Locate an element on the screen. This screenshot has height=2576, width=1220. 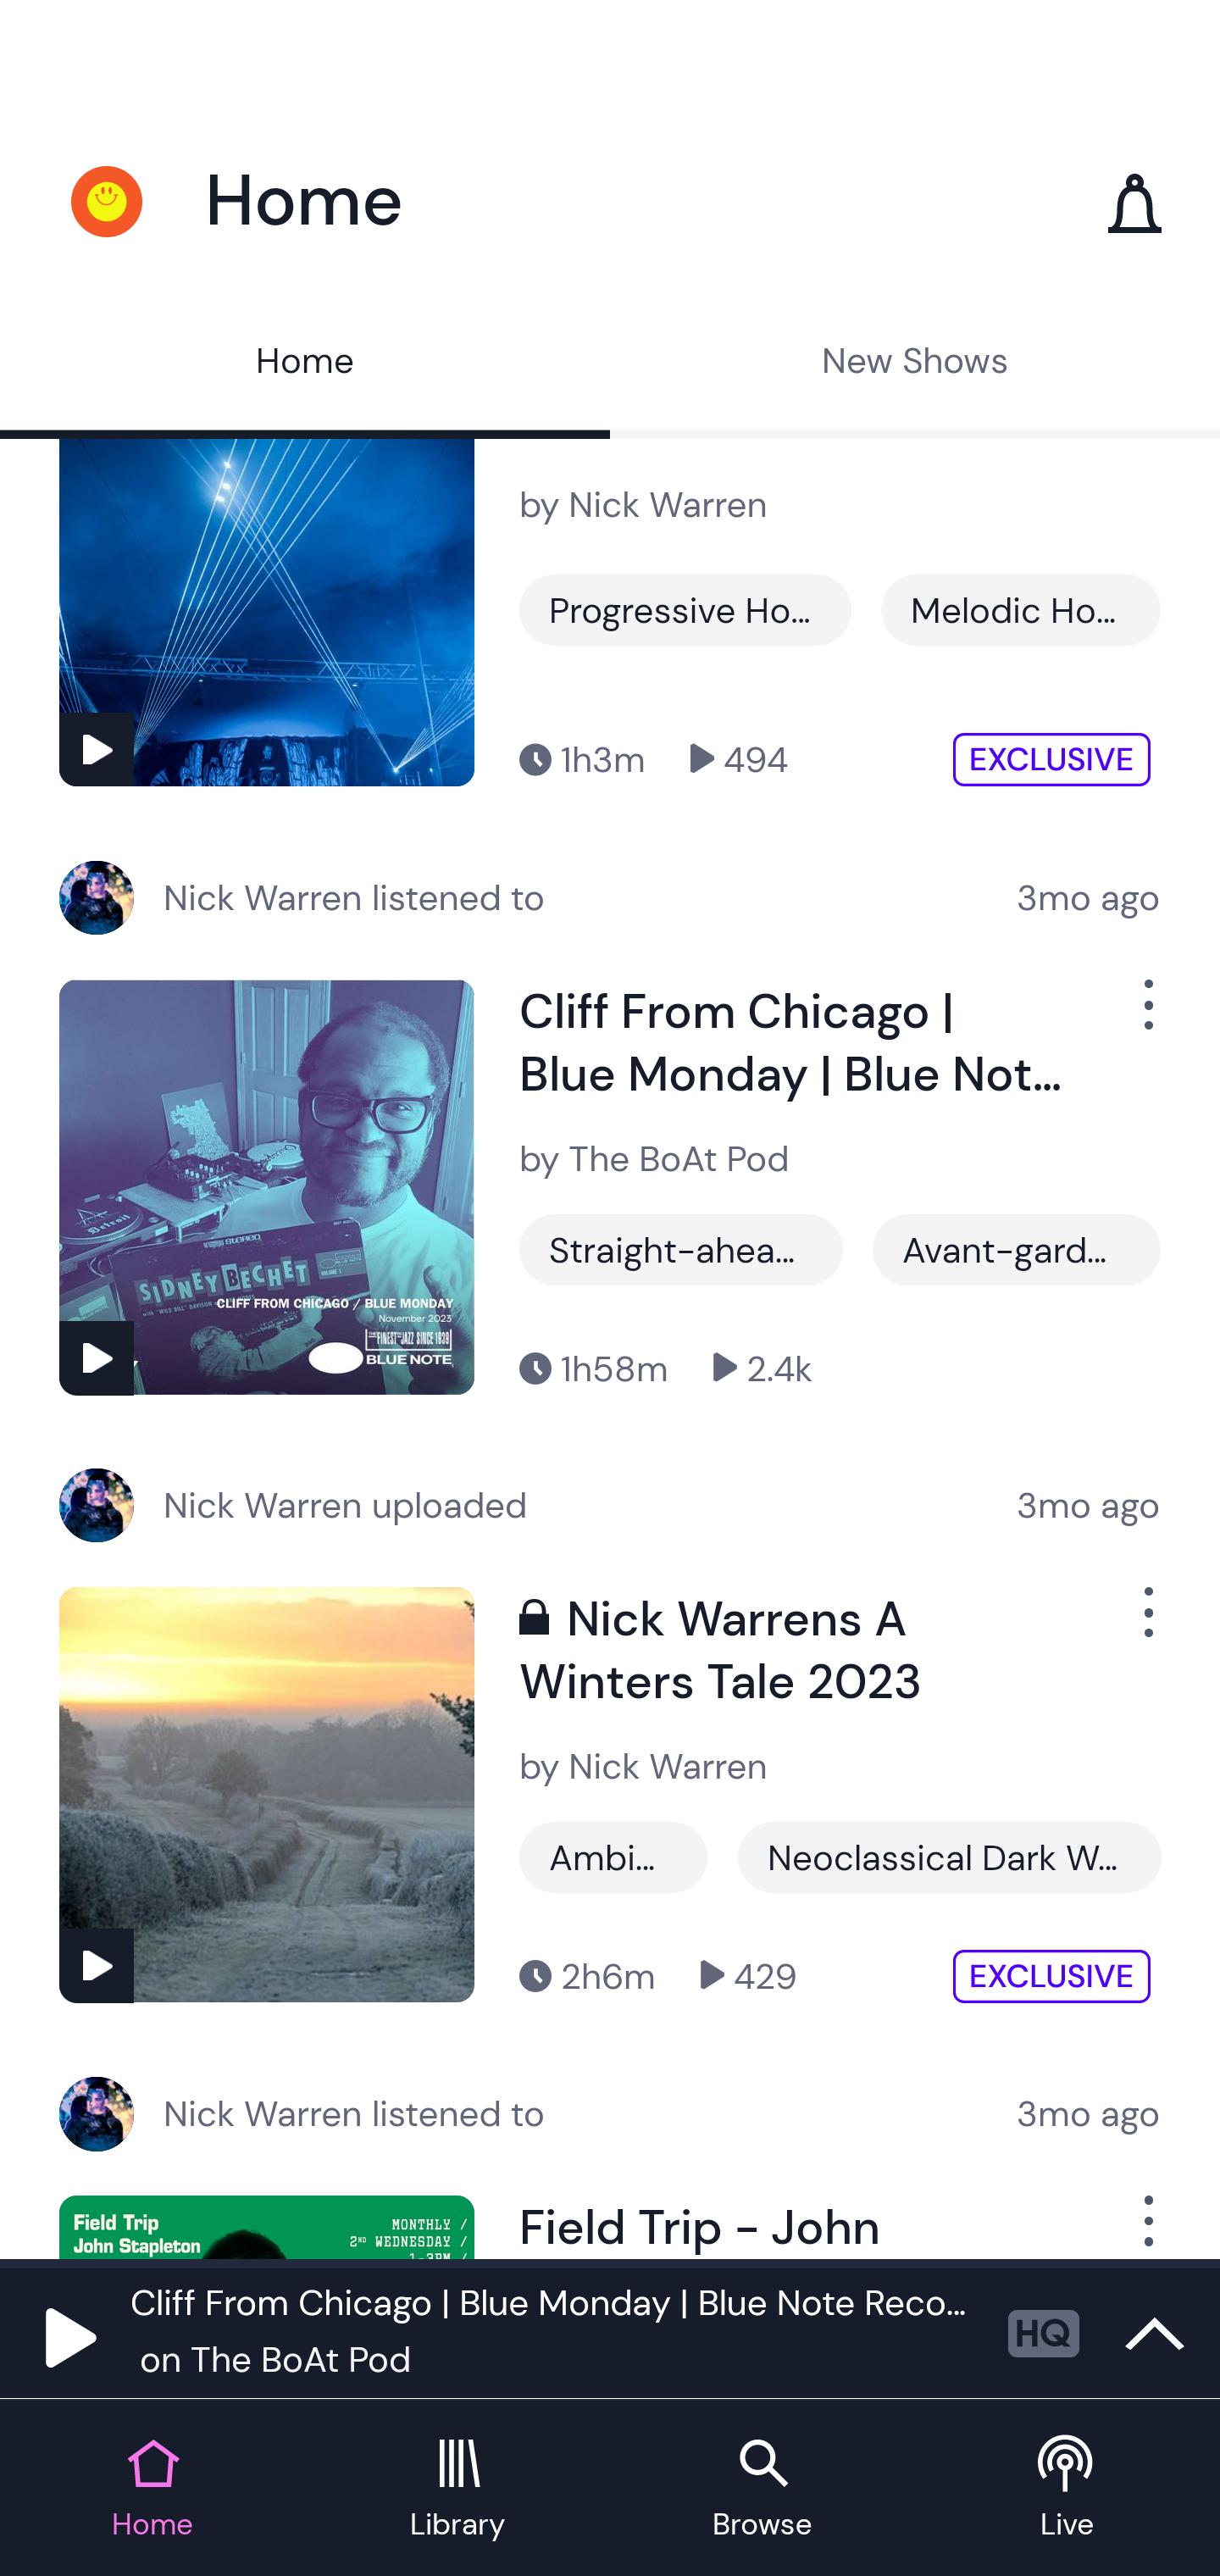
Straight-ahead Jazz is located at coordinates (681, 1249).